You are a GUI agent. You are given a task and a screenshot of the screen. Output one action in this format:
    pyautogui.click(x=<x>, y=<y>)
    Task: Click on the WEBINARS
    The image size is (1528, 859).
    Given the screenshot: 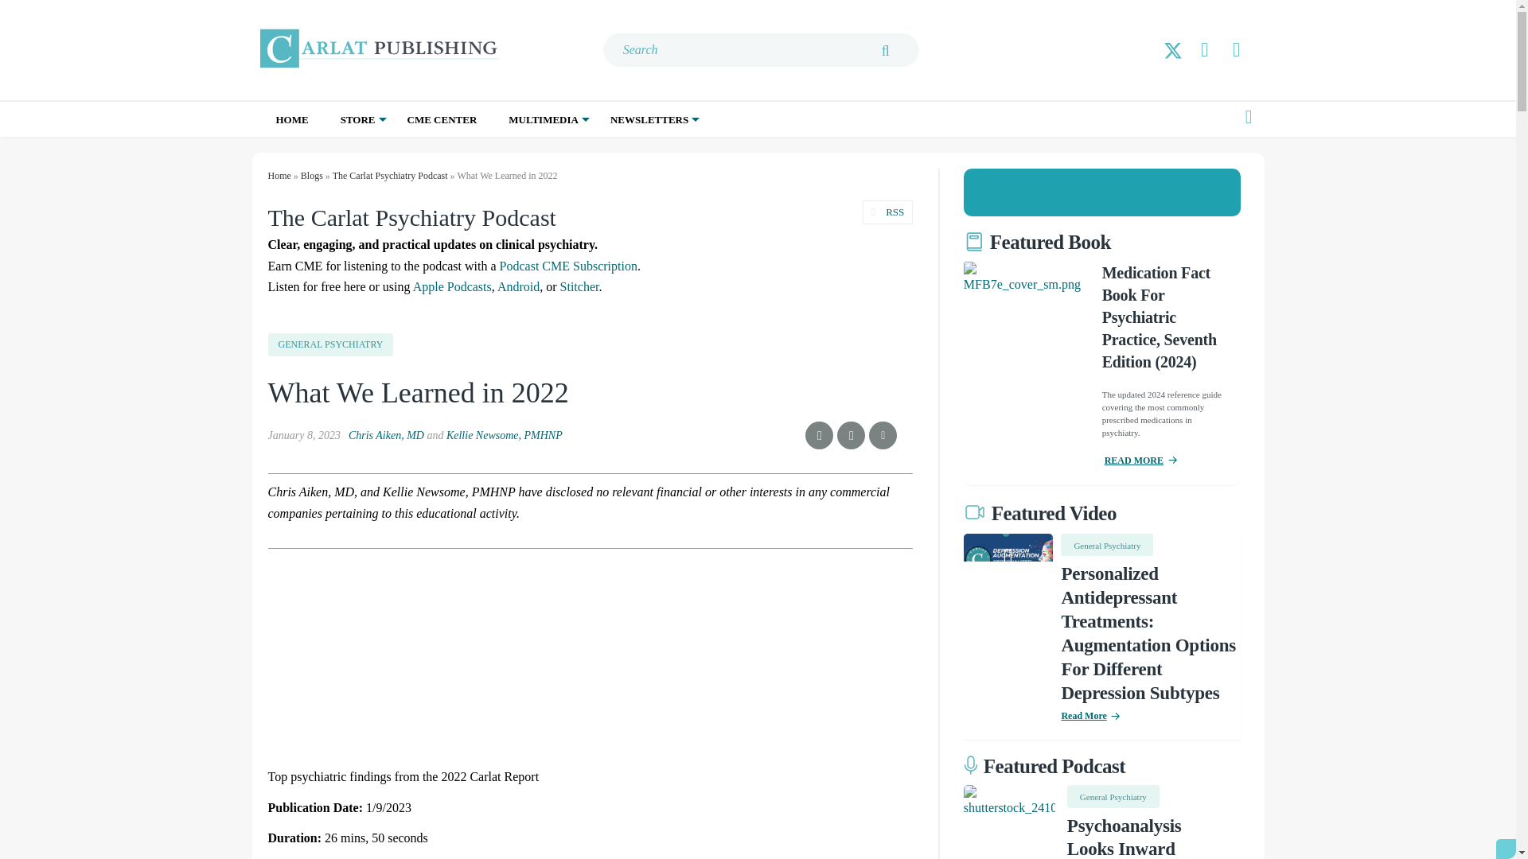 What is the action you would take?
    pyautogui.click(x=580, y=153)
    